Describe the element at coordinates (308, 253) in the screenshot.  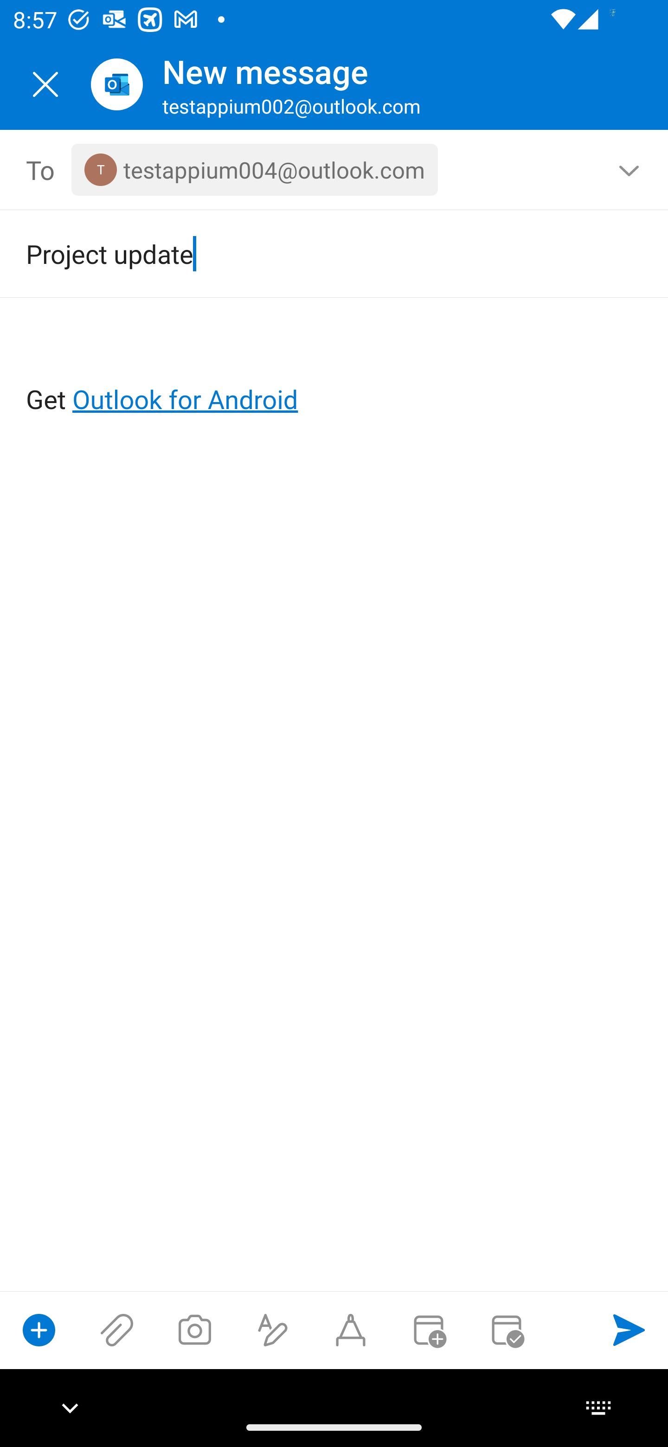
I see `Project update` at that location.